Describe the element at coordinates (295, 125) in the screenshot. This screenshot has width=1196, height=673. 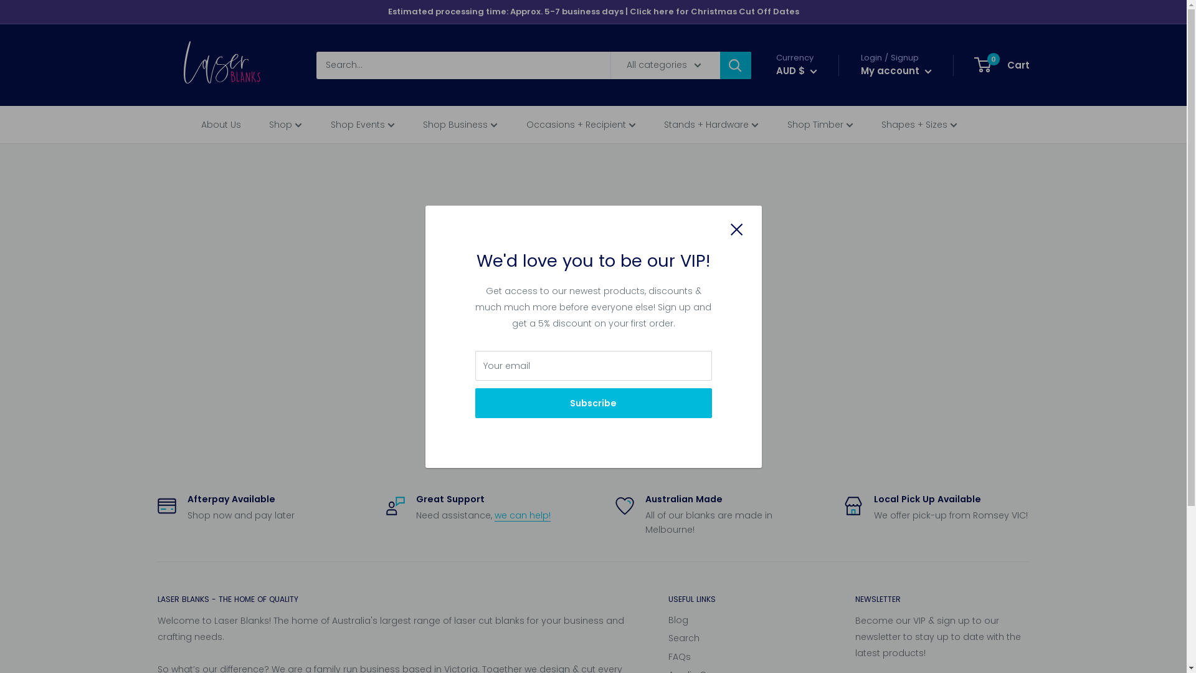
I see `Shop` at that location.